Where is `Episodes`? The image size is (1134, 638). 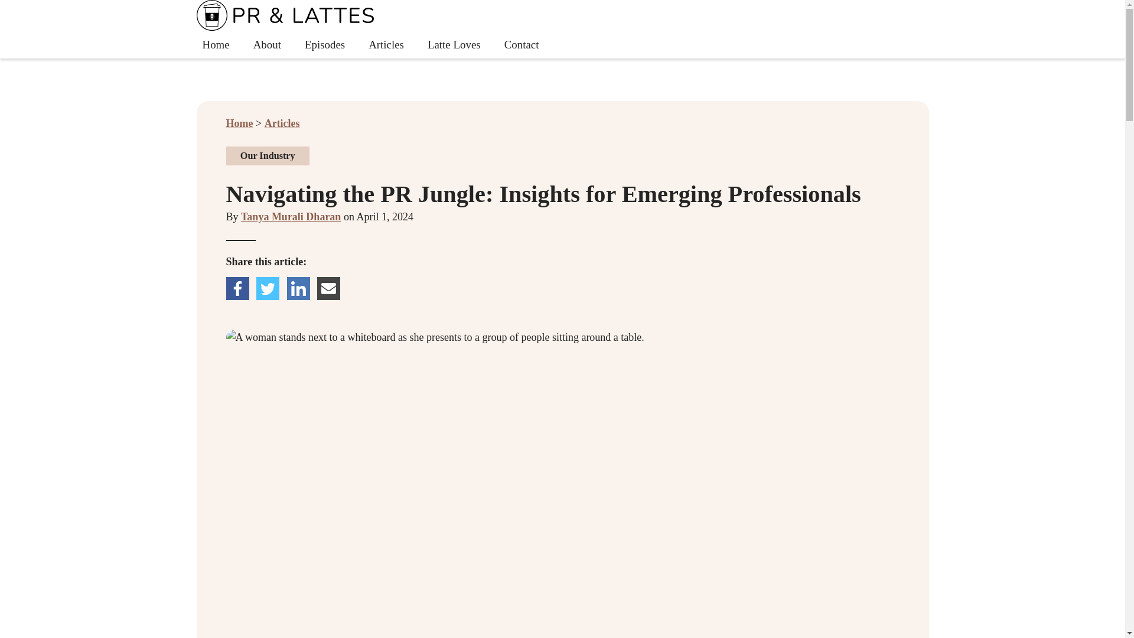 Episodes is located at coordinates (325, 44).